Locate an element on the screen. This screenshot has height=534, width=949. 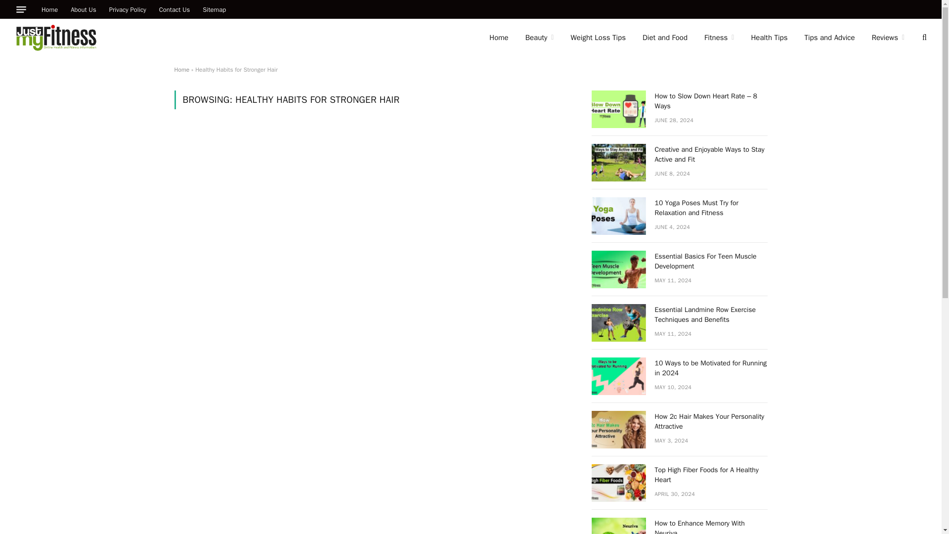
Home is located at coordinates (49, 9).